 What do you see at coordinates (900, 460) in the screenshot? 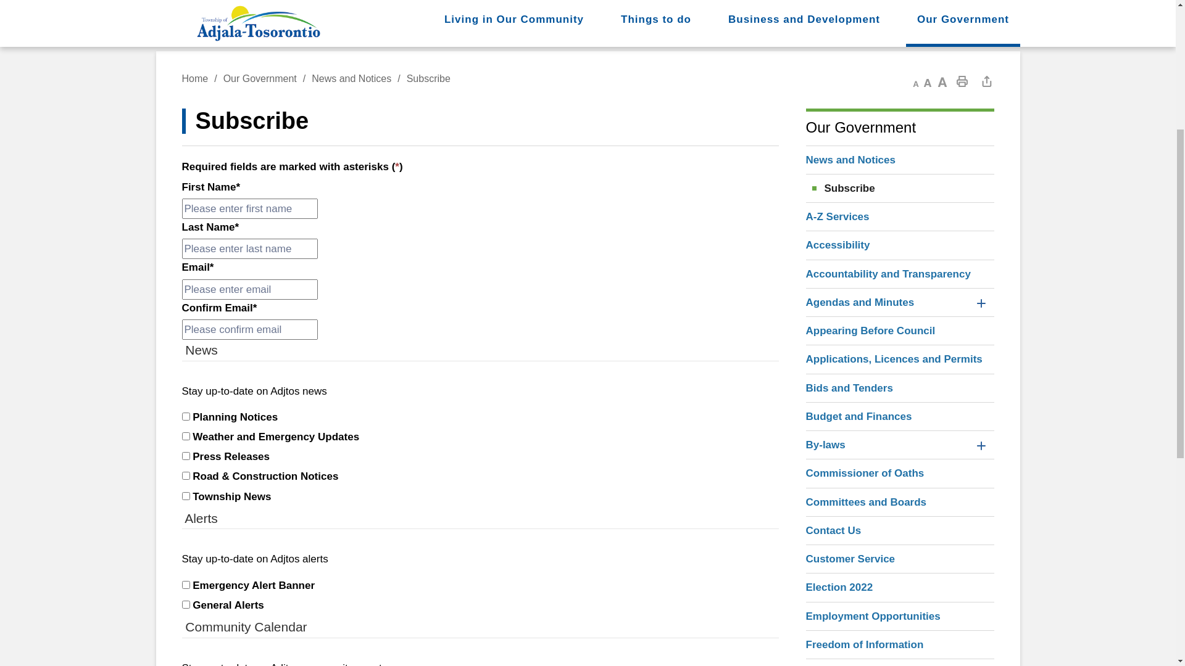
I see `A-Z Services` at bounding box center [900, 460].